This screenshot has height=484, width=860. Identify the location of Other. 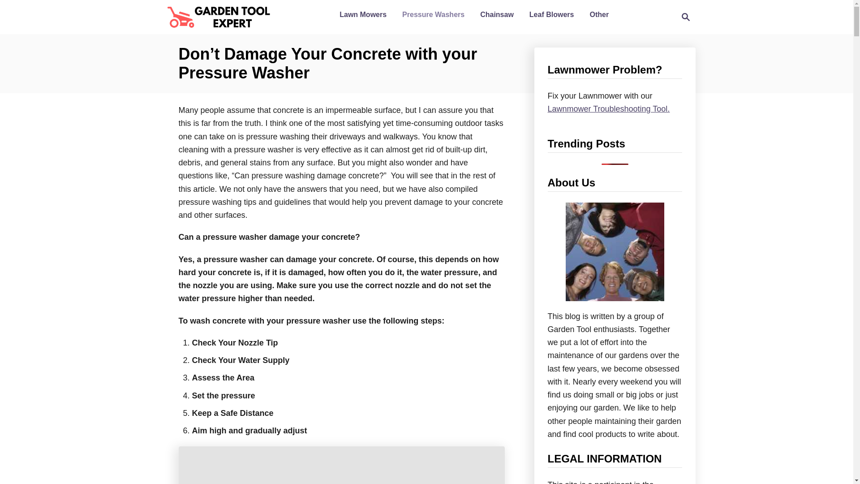
(683, 17).